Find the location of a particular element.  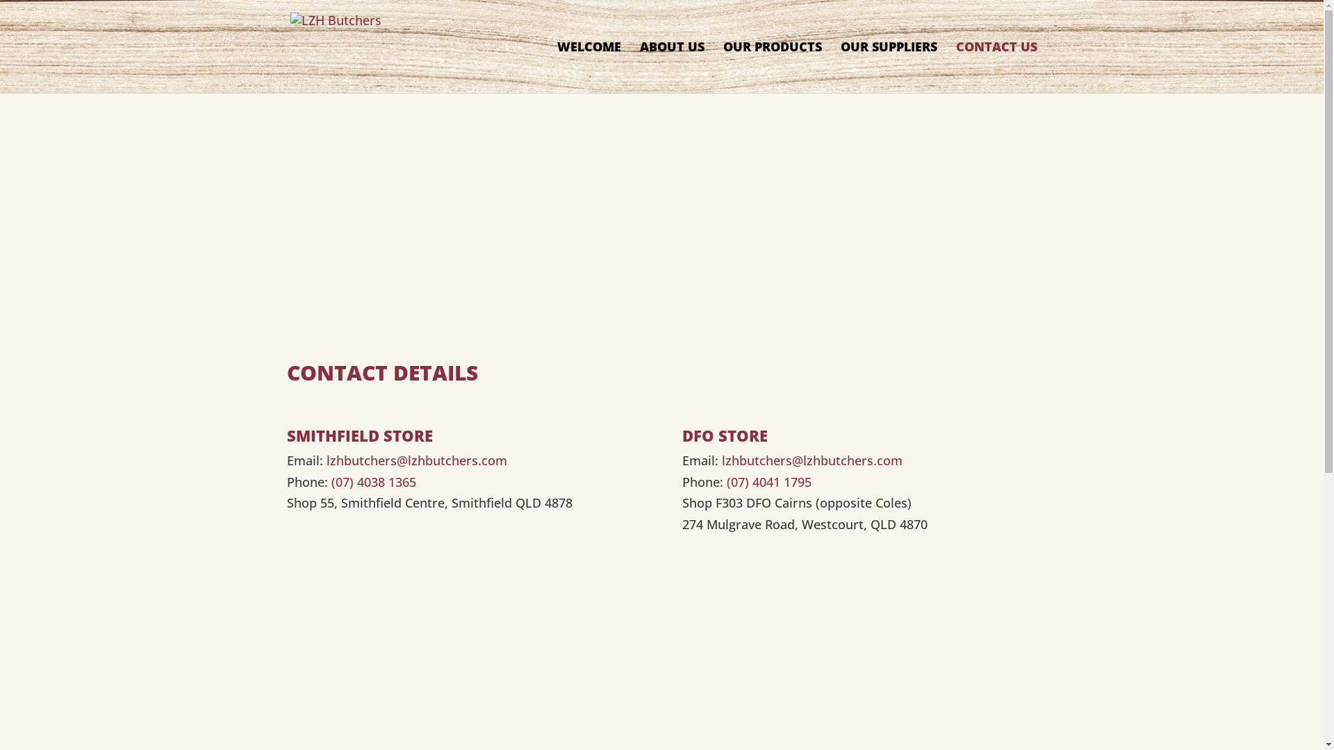

OUR PRODUCTS is located at coordinates (772, 67).